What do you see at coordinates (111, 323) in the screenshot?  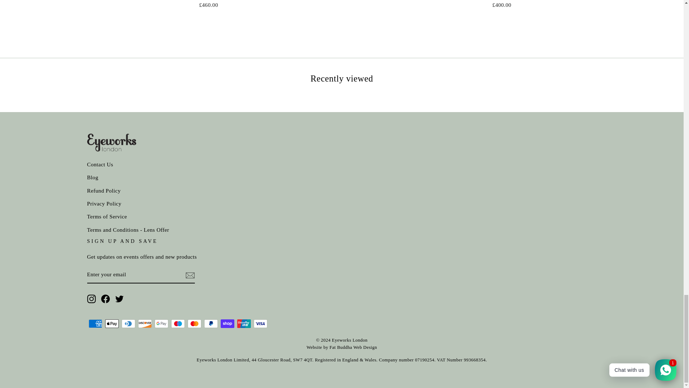 I see `Apple Pay` at bounding box center [111, 323].